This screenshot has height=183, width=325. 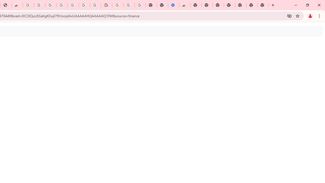 I want to click on New Tab, so click(x=263, y=5).